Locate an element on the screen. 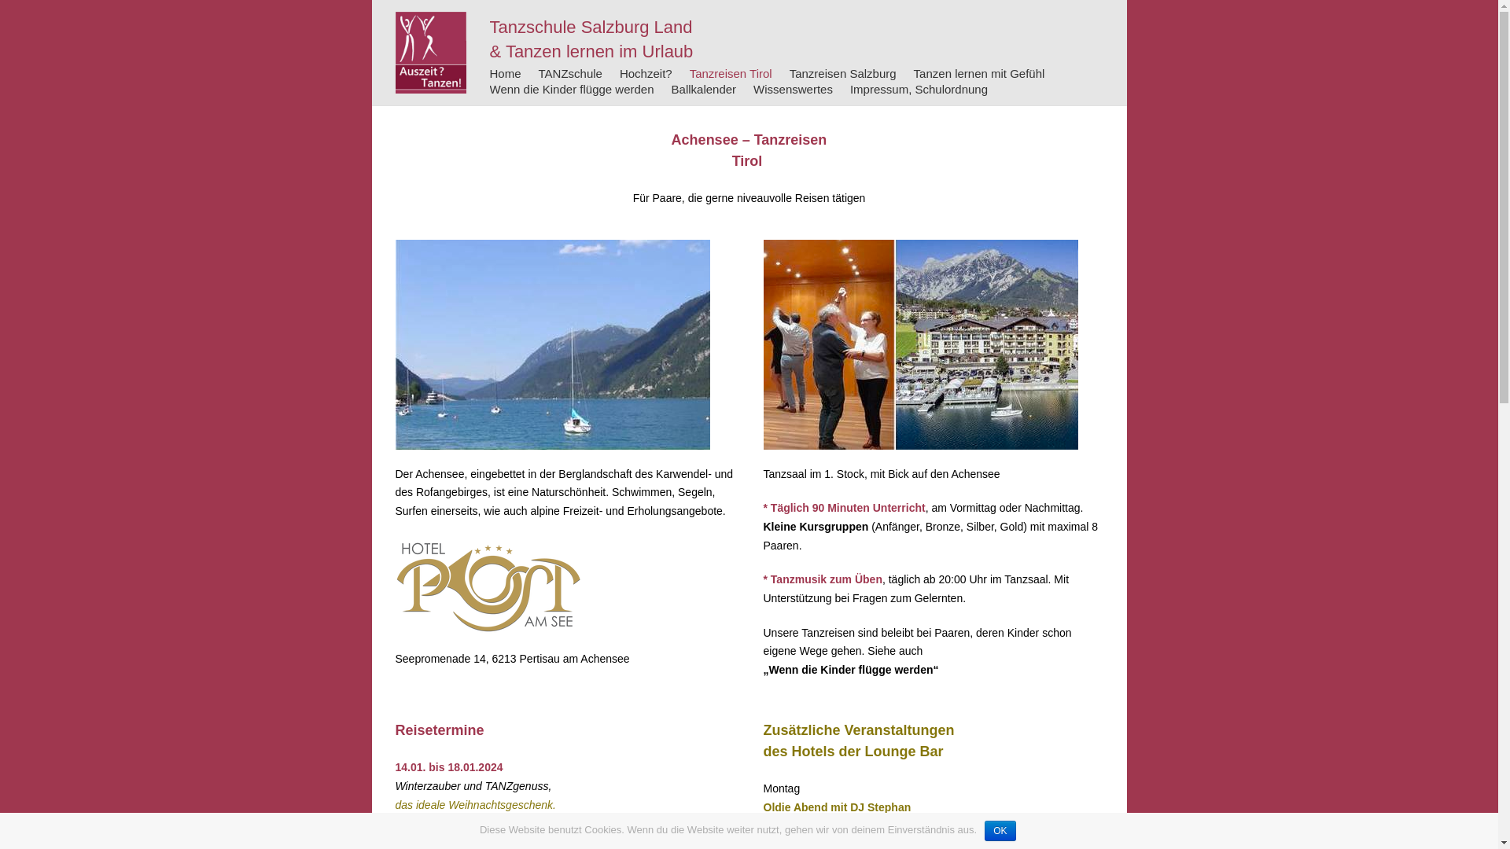 This screenshot has width=1510, height=849. Tanzreisen Salzburg is located at coordinates (843, 74).